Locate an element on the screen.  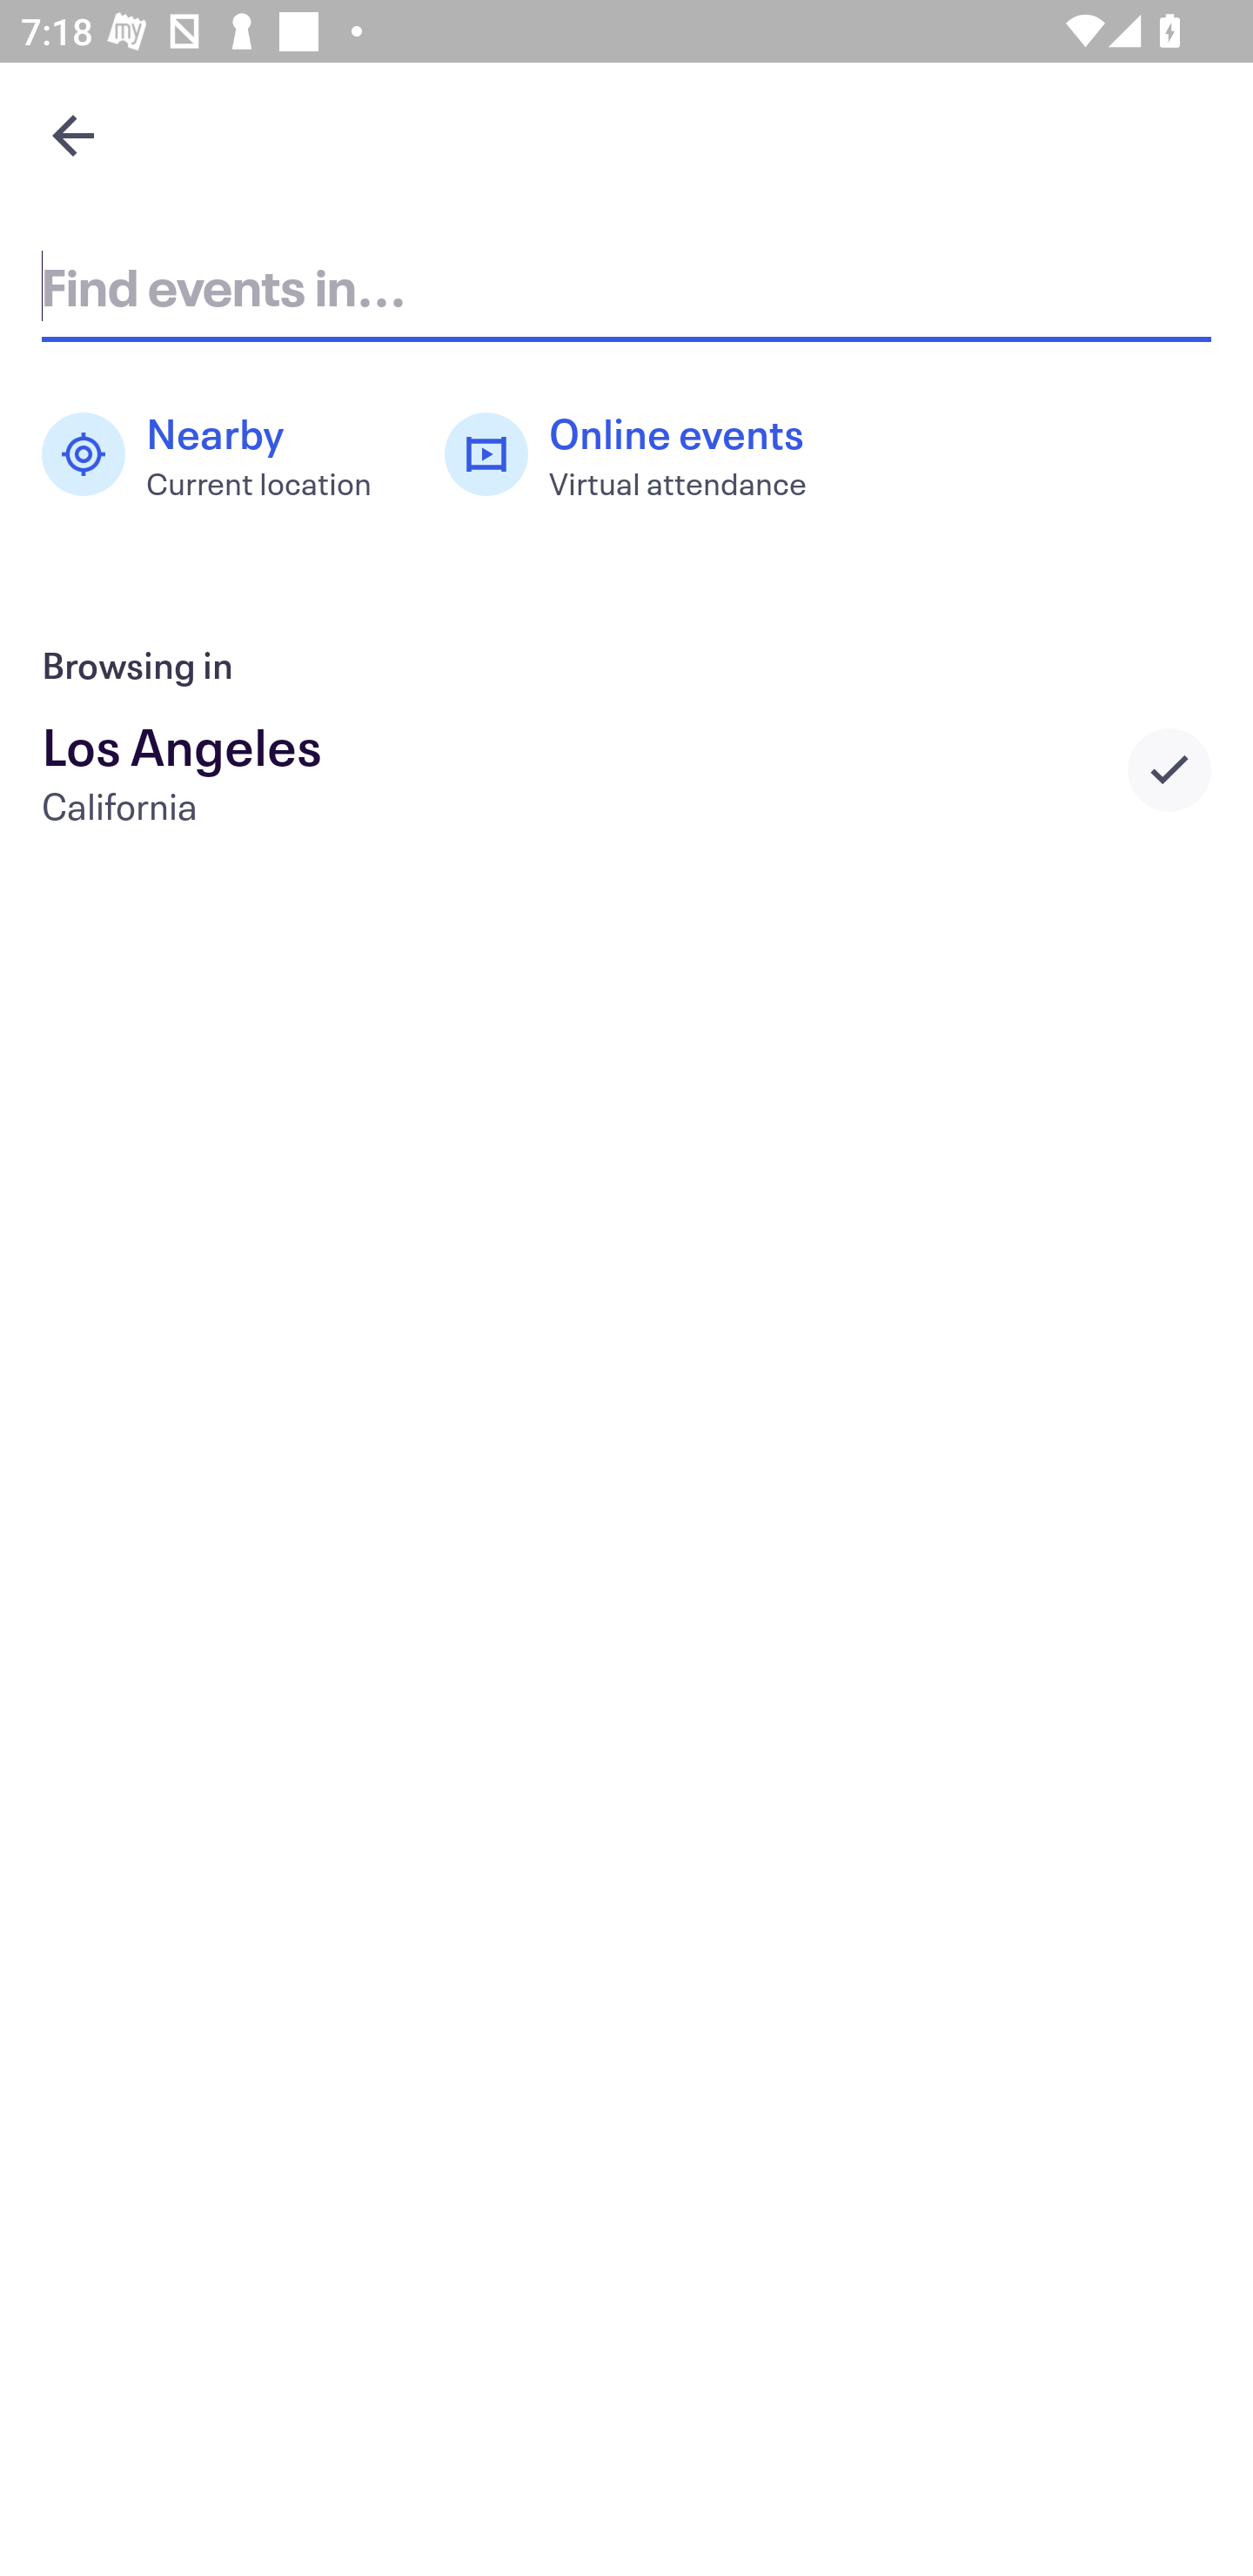
Online events Virtual attendance is located at coordinates (641, 454).